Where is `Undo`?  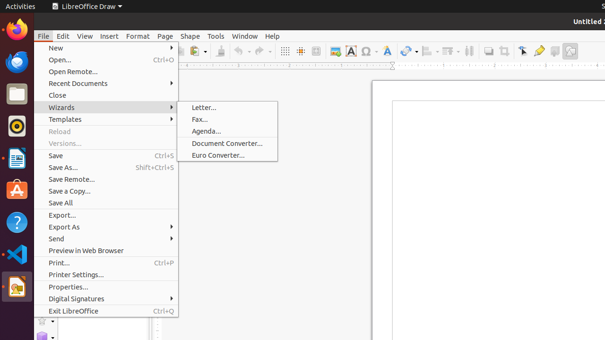
Undo is located at coordinates (242, 51).